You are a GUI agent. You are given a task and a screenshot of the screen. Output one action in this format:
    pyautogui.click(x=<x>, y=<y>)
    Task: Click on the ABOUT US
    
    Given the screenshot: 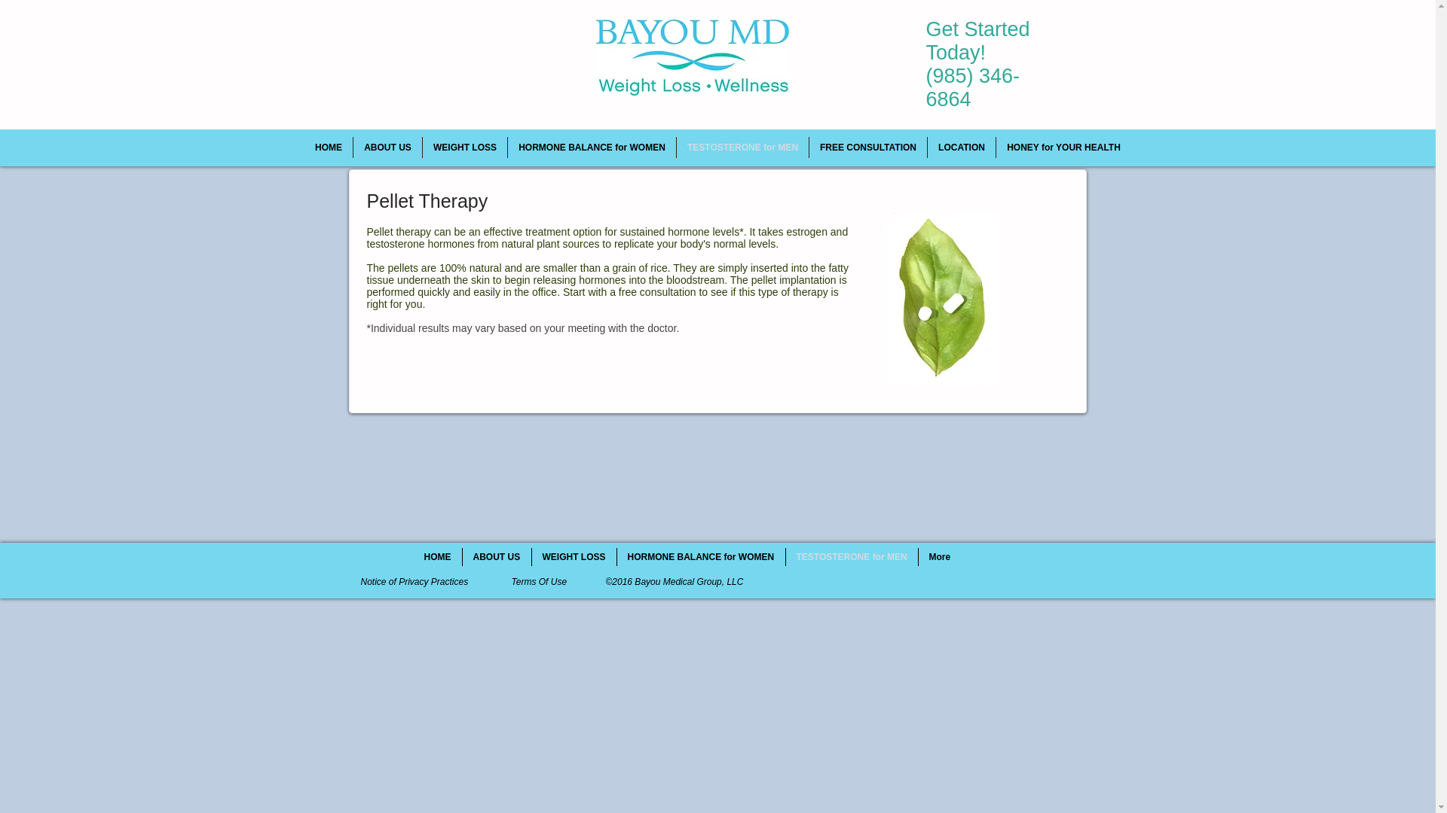 What is the action you would take?
    pyautogui.click(x=387, y=148)
    